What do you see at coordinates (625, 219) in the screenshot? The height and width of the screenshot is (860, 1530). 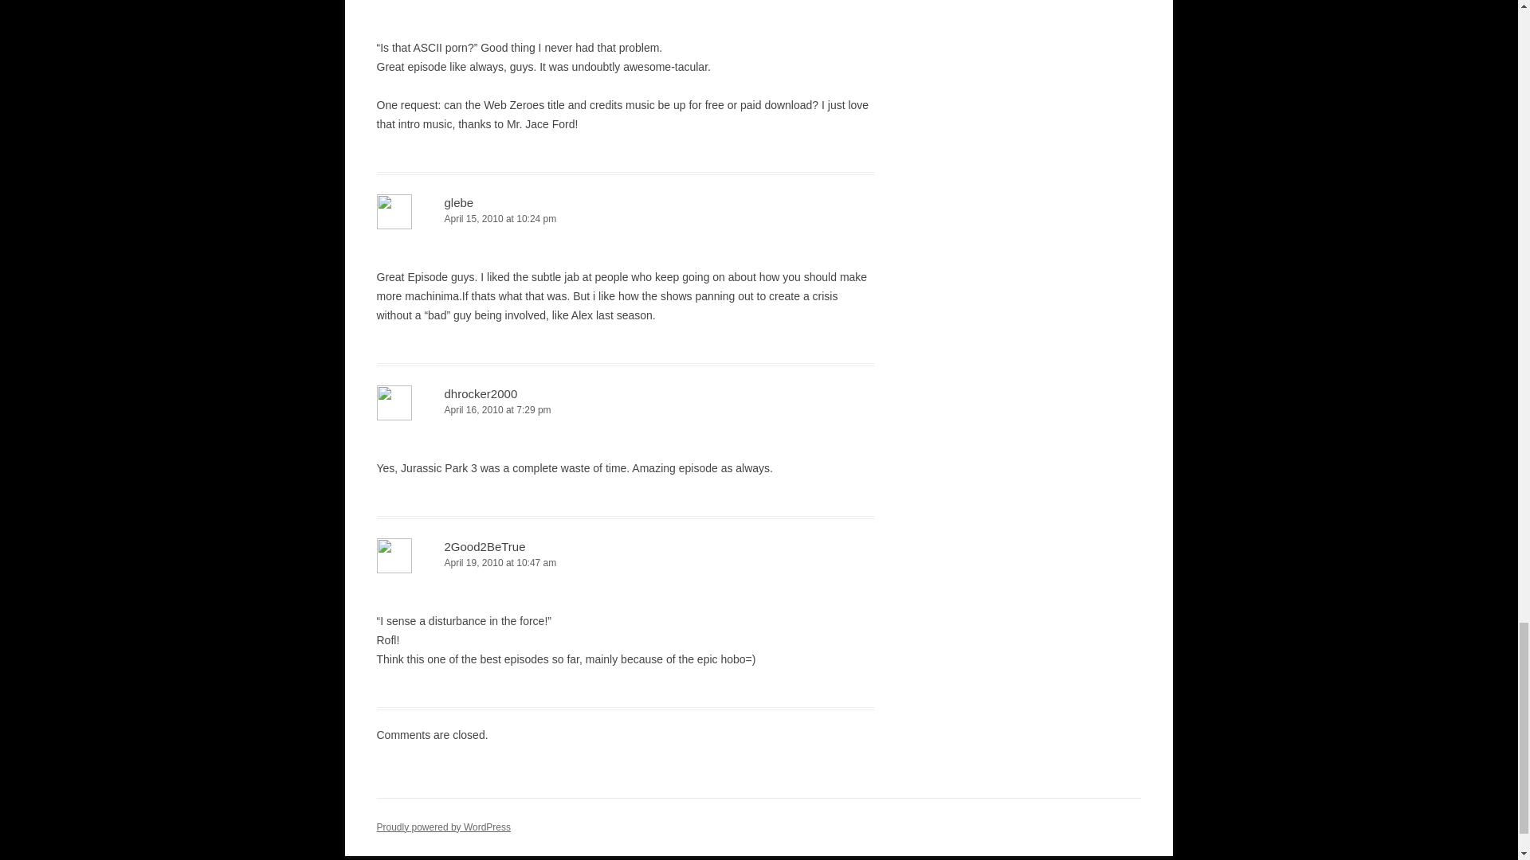 I see `April 15, 2010 at 10:24 pm` at bounding box center [625, 219].